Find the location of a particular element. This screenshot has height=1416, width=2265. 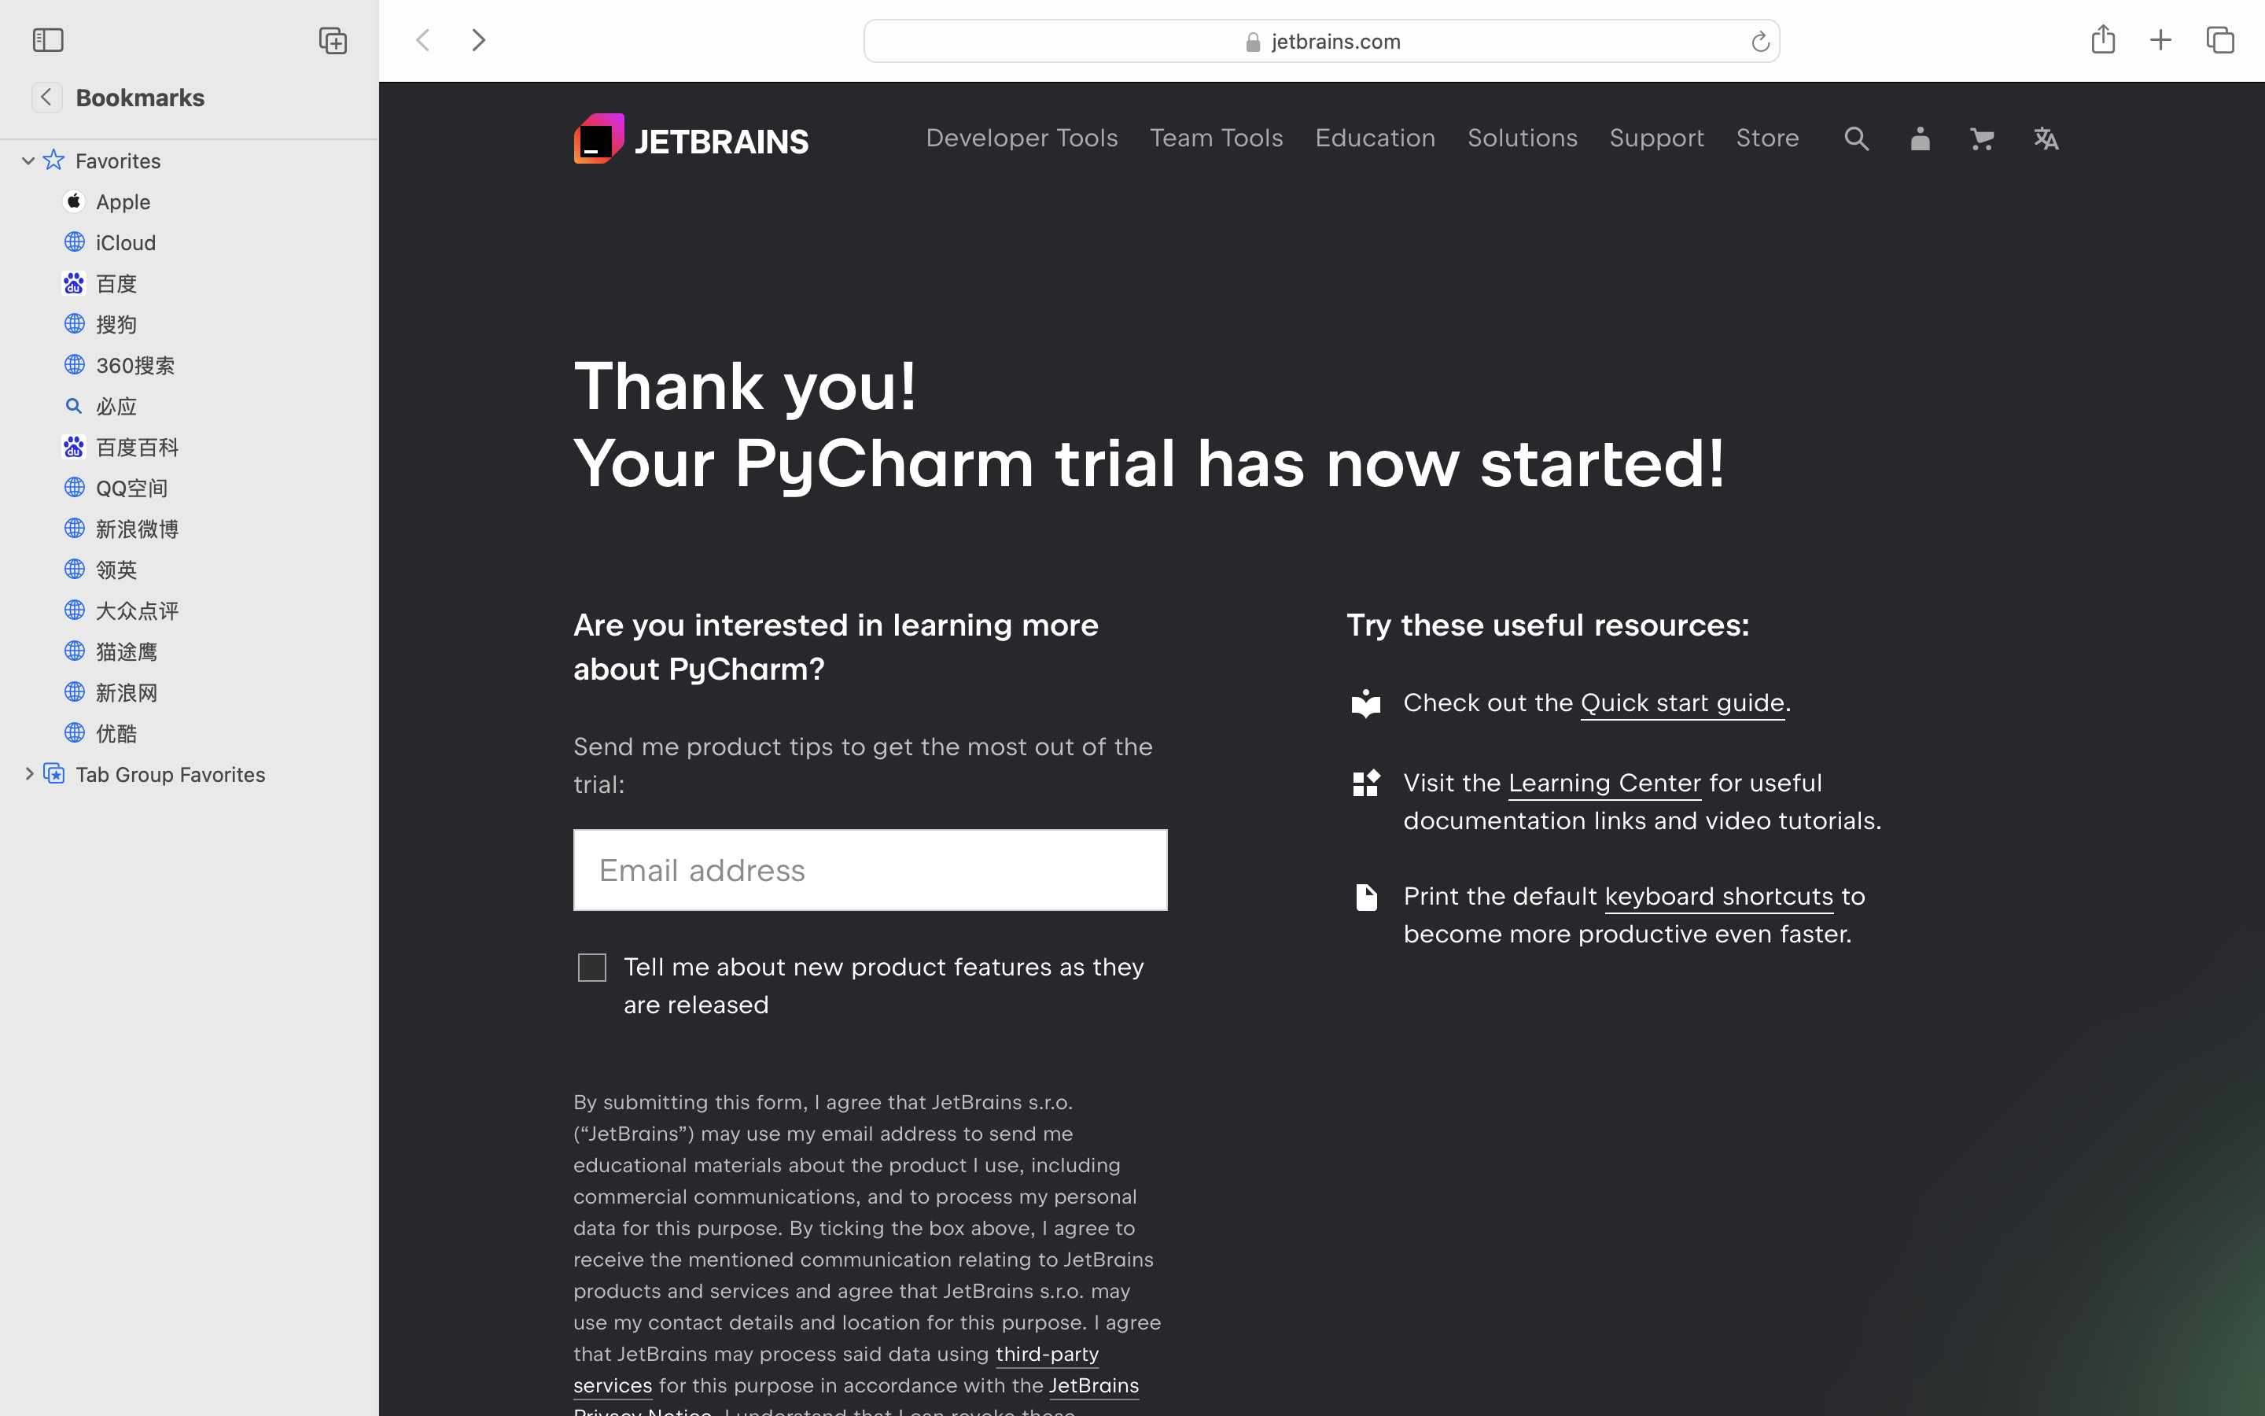

Send me product tips to get the most out of the trial: is located at coordinates (864, 765).